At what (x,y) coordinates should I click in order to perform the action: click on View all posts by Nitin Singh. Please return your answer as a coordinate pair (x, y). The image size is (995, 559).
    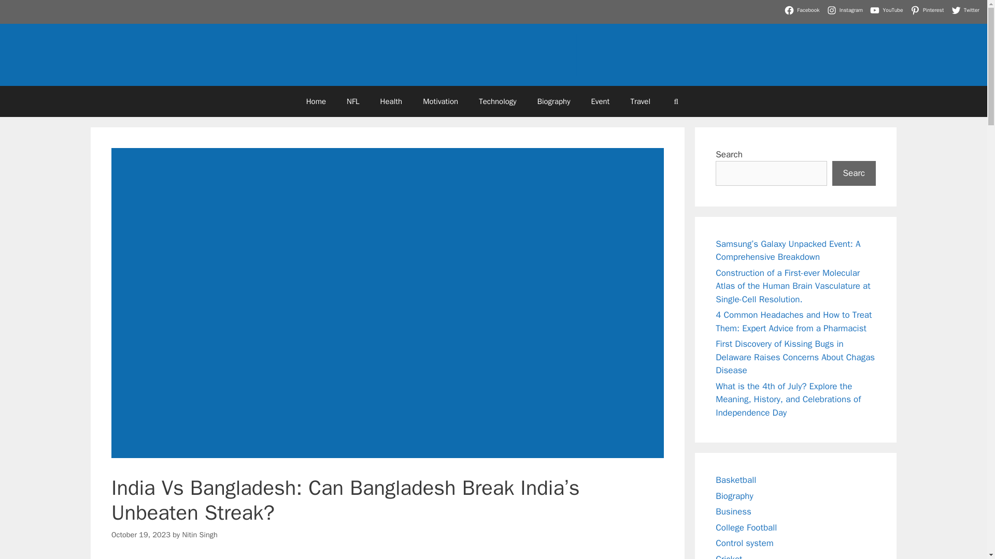
    Looking at the image, I should click on (199, 534).